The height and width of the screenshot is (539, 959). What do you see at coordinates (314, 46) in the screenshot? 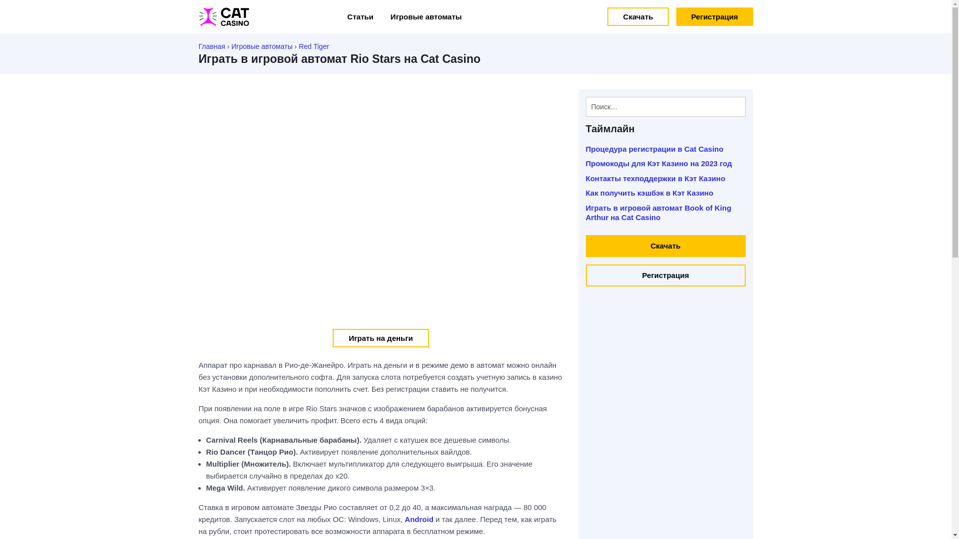
I see `Red Tiger` at bounding box center [314, 46].